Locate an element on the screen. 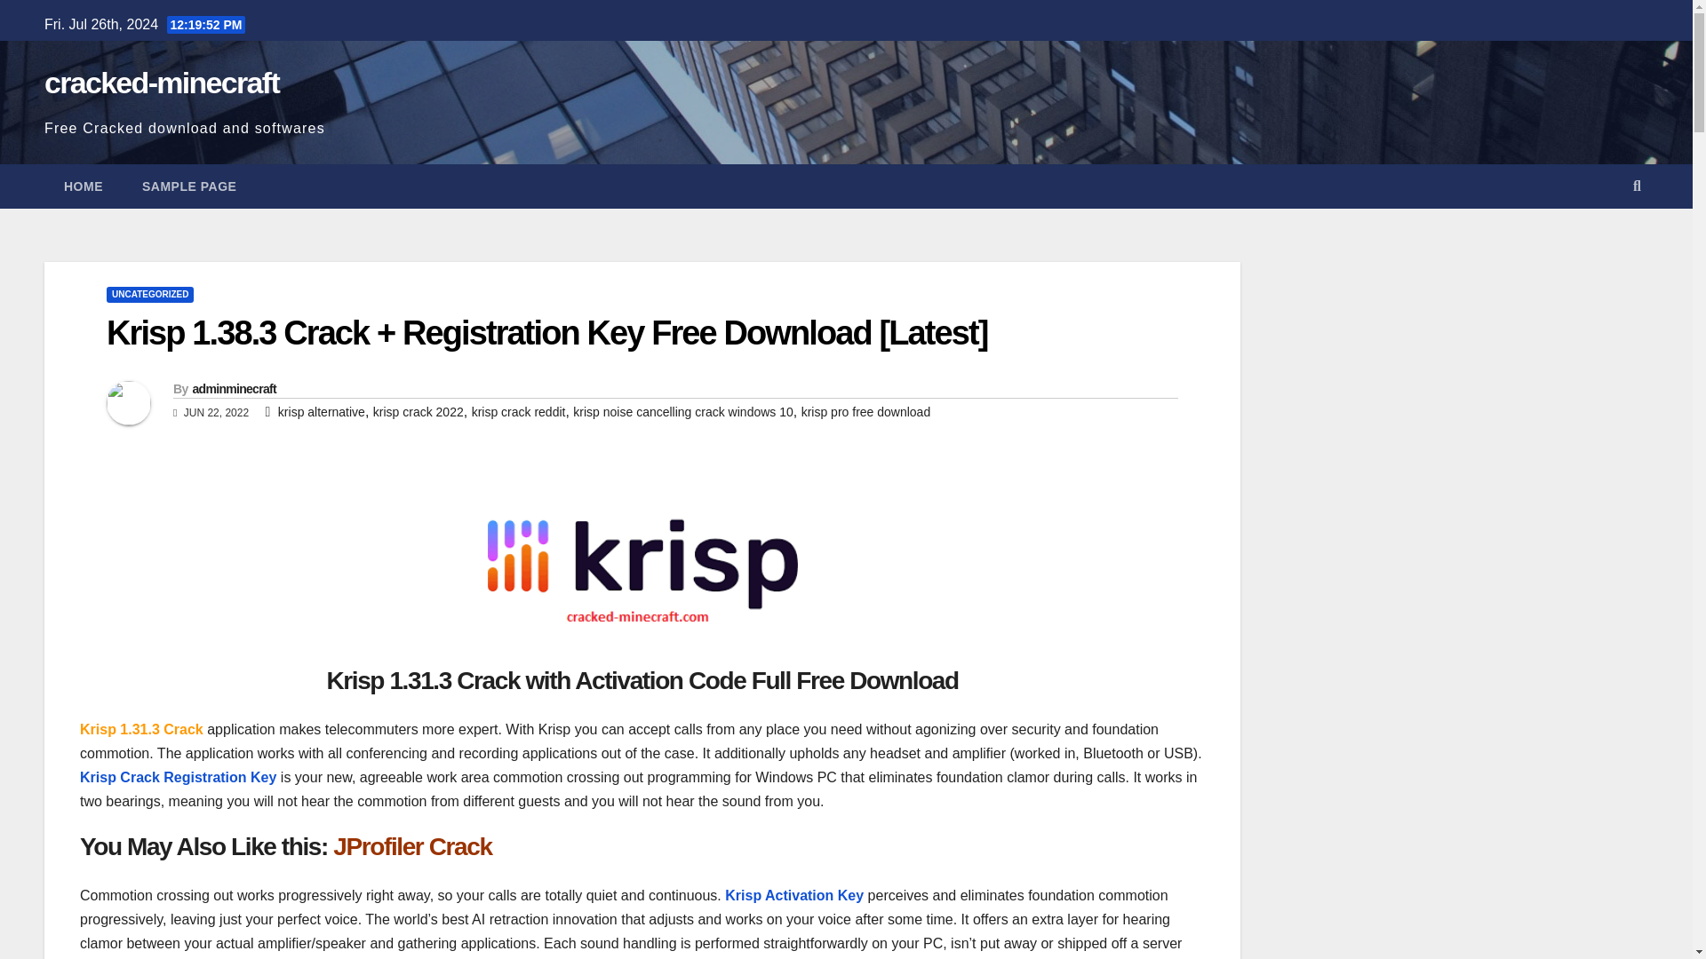 The image size is (1706, 959). Krisp Activation Key is located at coordinates (793, 895).